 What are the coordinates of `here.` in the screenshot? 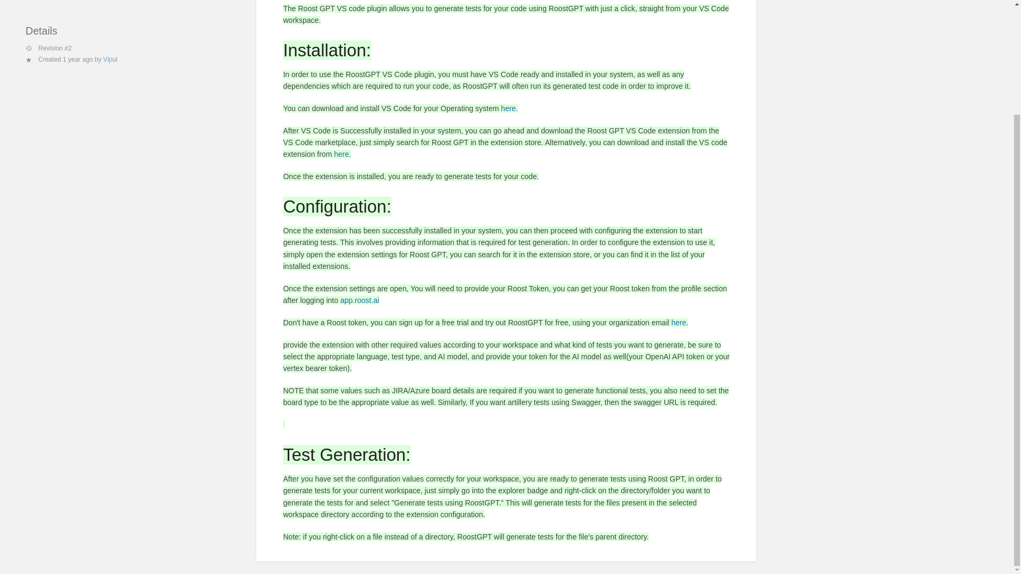 It's located at (342, 154).